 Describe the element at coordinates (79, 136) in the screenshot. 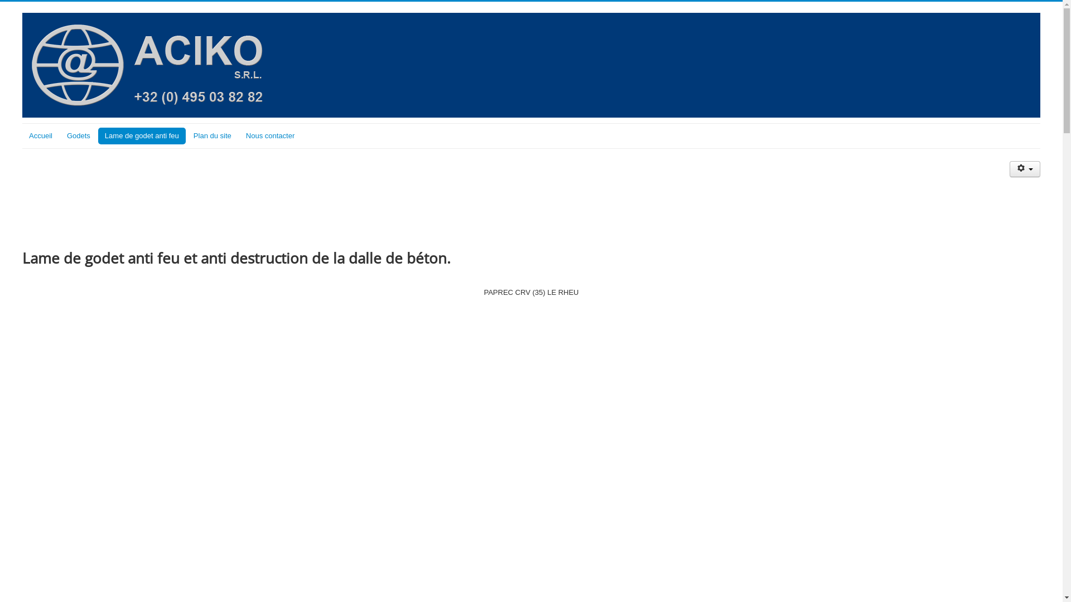

I see `Godets` at that location.